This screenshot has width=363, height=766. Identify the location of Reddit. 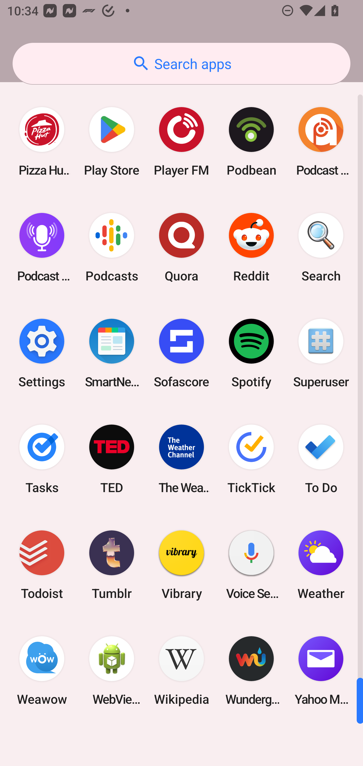
(251, 247).